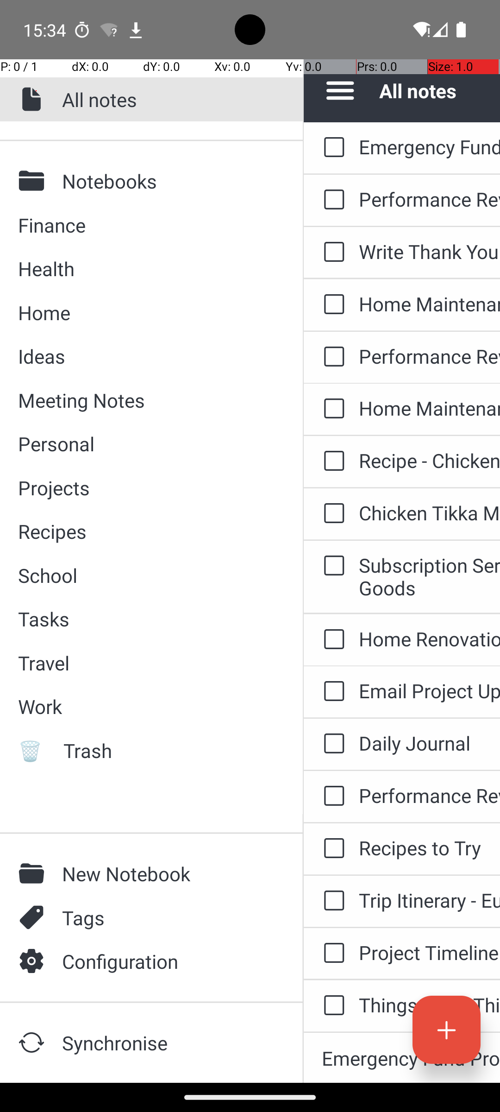 The image size is (500, 1112). I want to click on to-do: Home Renovation Ideas, so click(331, 640).